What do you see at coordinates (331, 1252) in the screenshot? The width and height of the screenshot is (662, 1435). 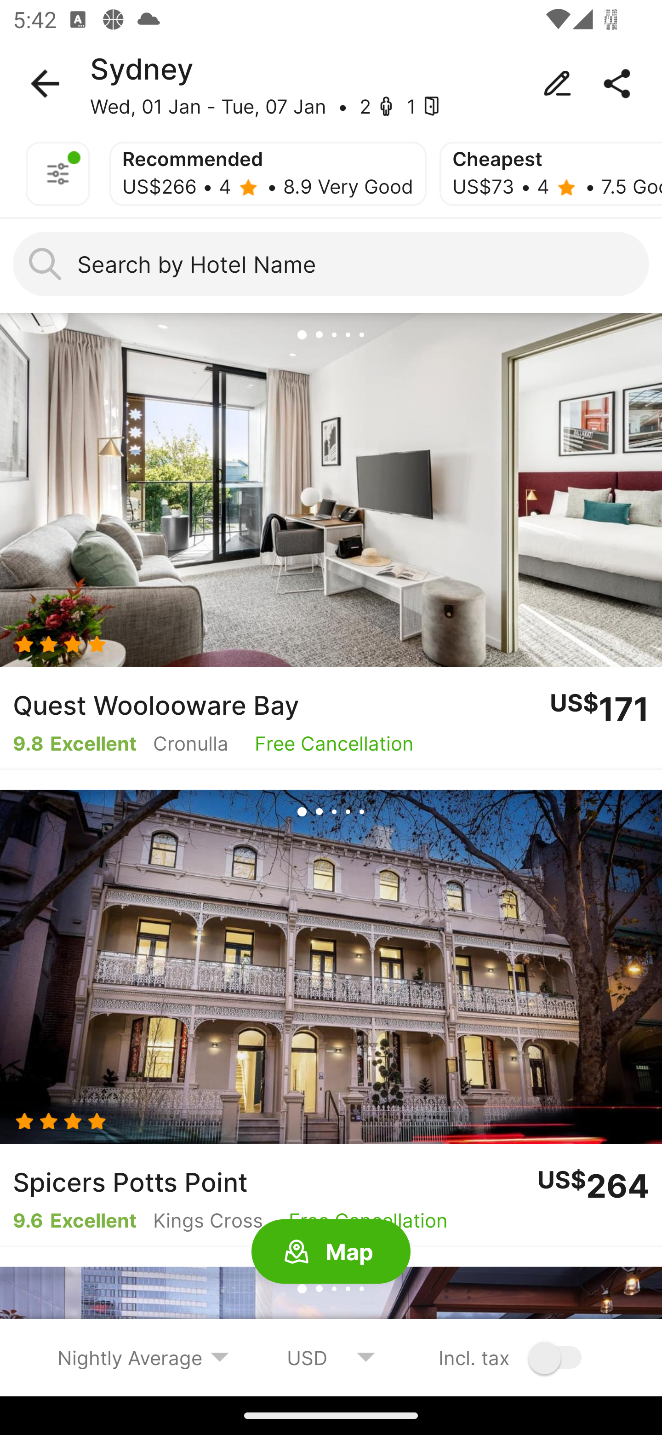 I see `Map ` at bounding box center [331, 1252].